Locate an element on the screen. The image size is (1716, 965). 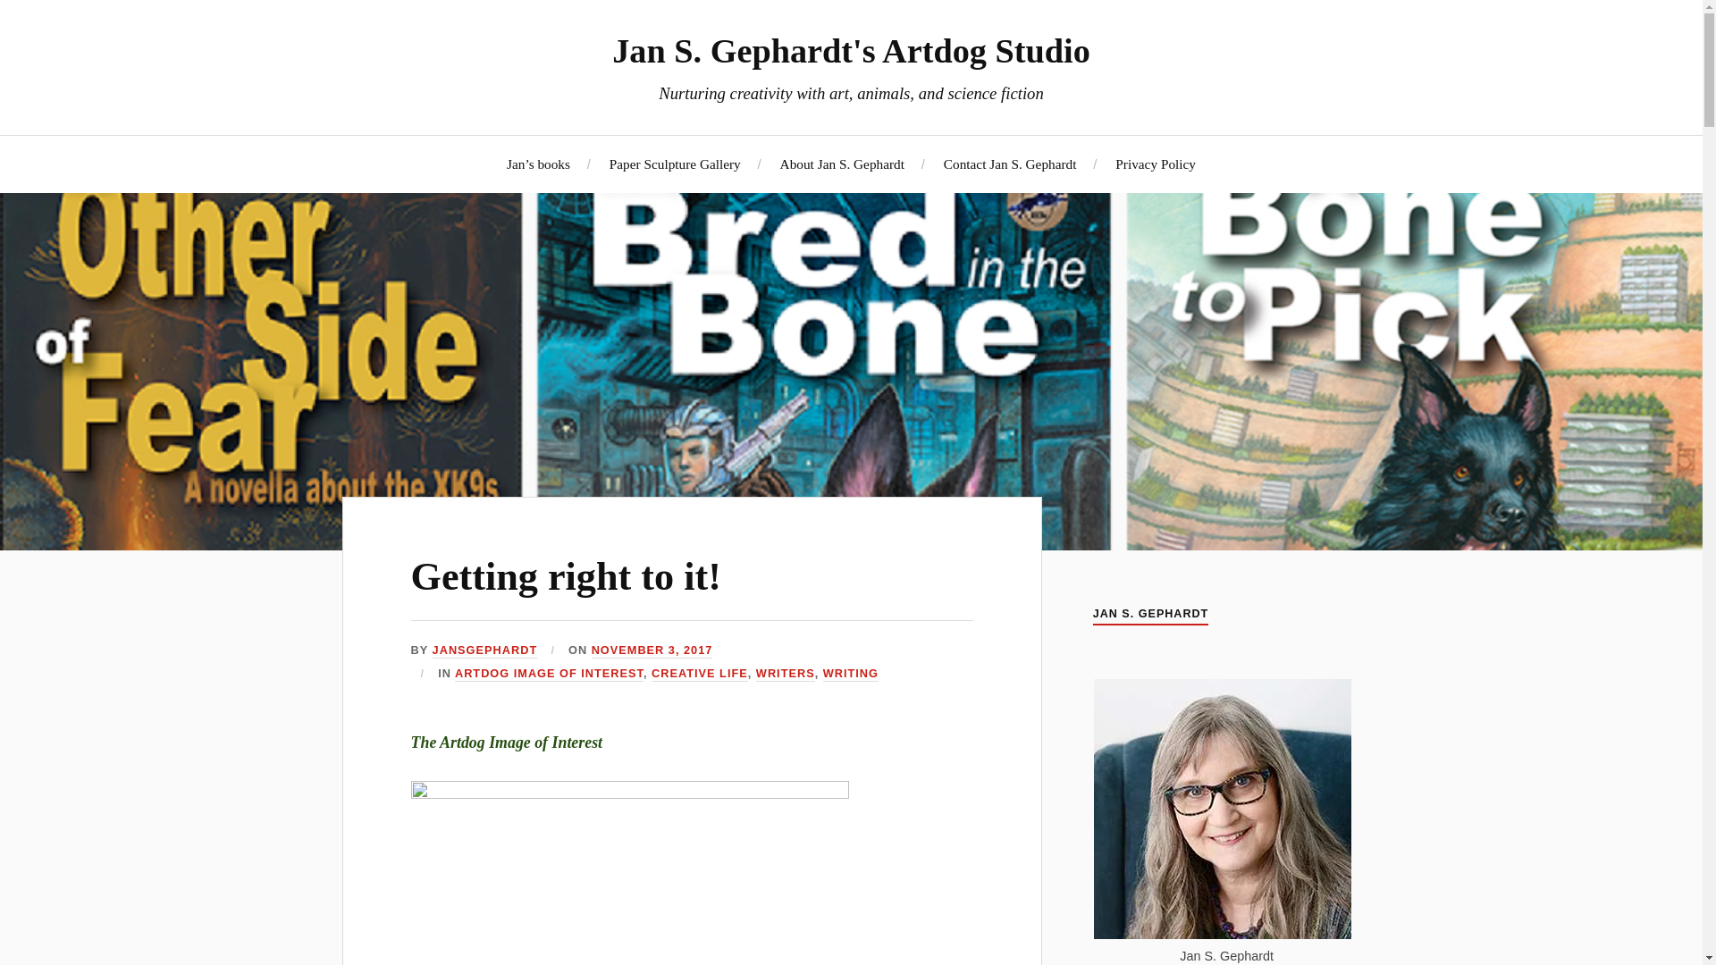
CREATIVE LIFE is located at coordinates (700, 674).